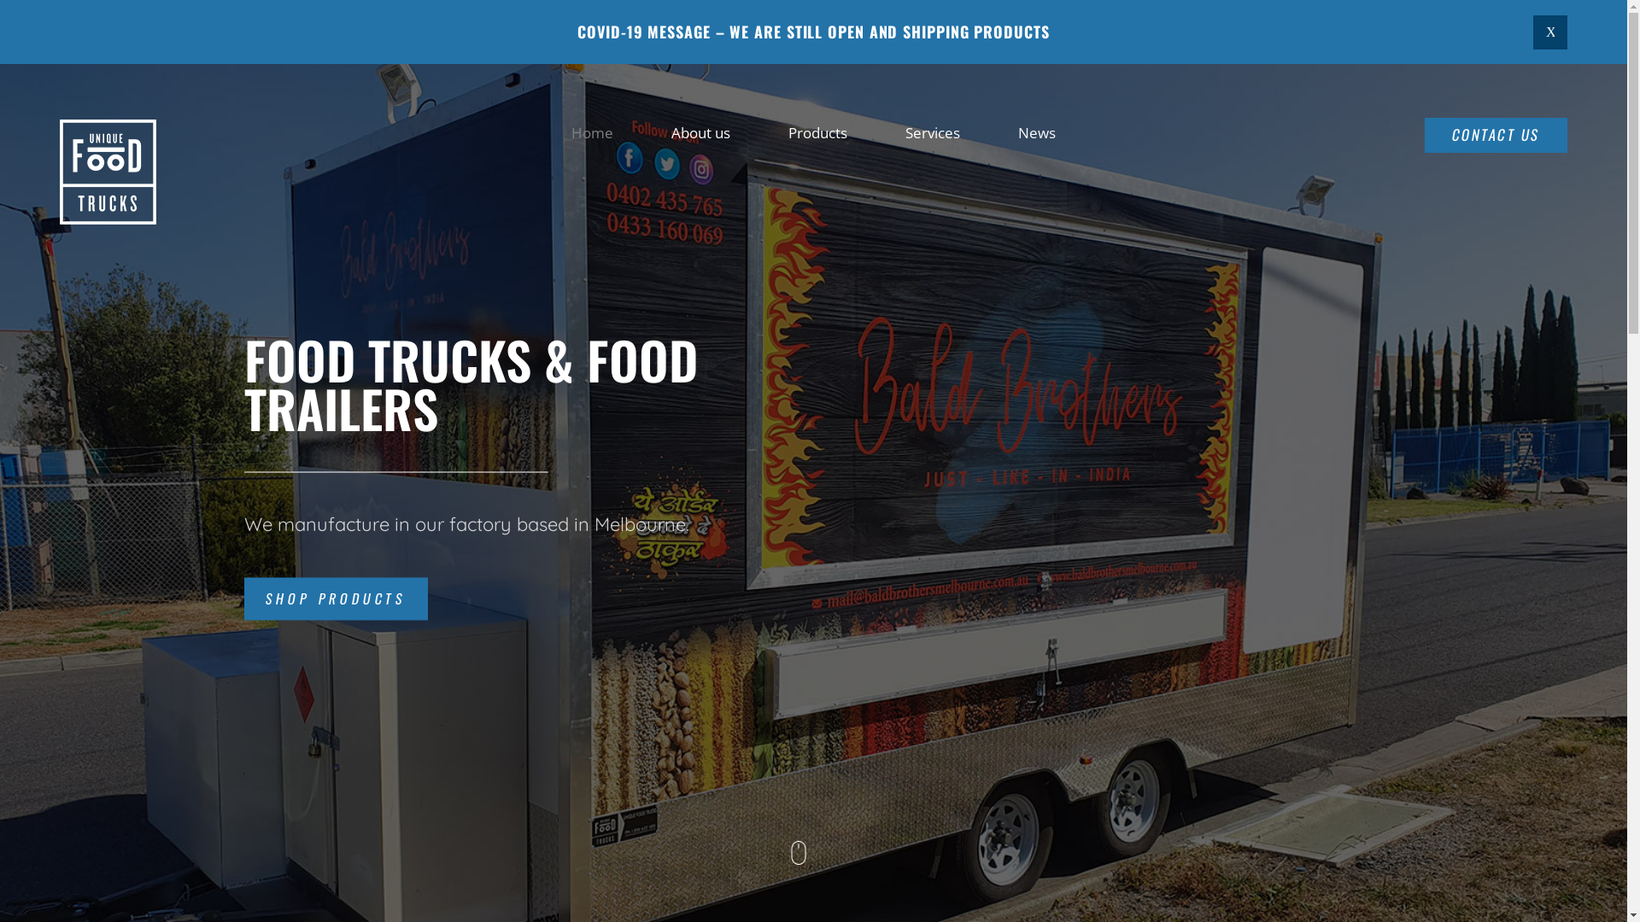 This screenshot has height=922, width=1640. Describe the element at coordinates (818, 131) in the screenshot. I see `Products` at that location.